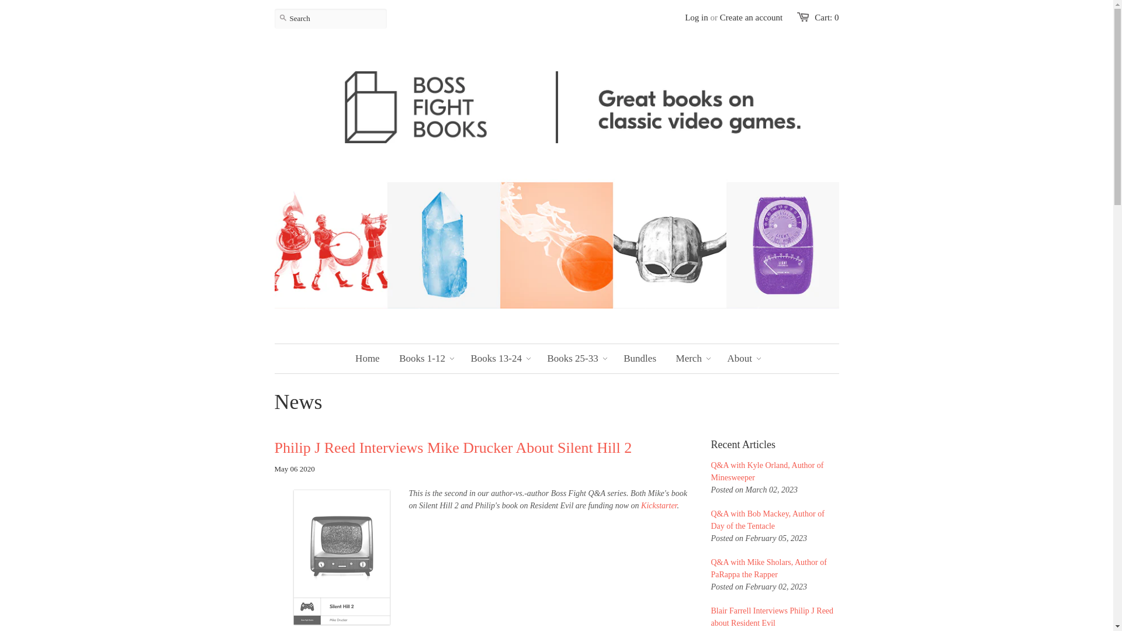  What do you see at coordinates (696, 17) in the screenshot?
I see `Log in` at bounding box center [696, 17].